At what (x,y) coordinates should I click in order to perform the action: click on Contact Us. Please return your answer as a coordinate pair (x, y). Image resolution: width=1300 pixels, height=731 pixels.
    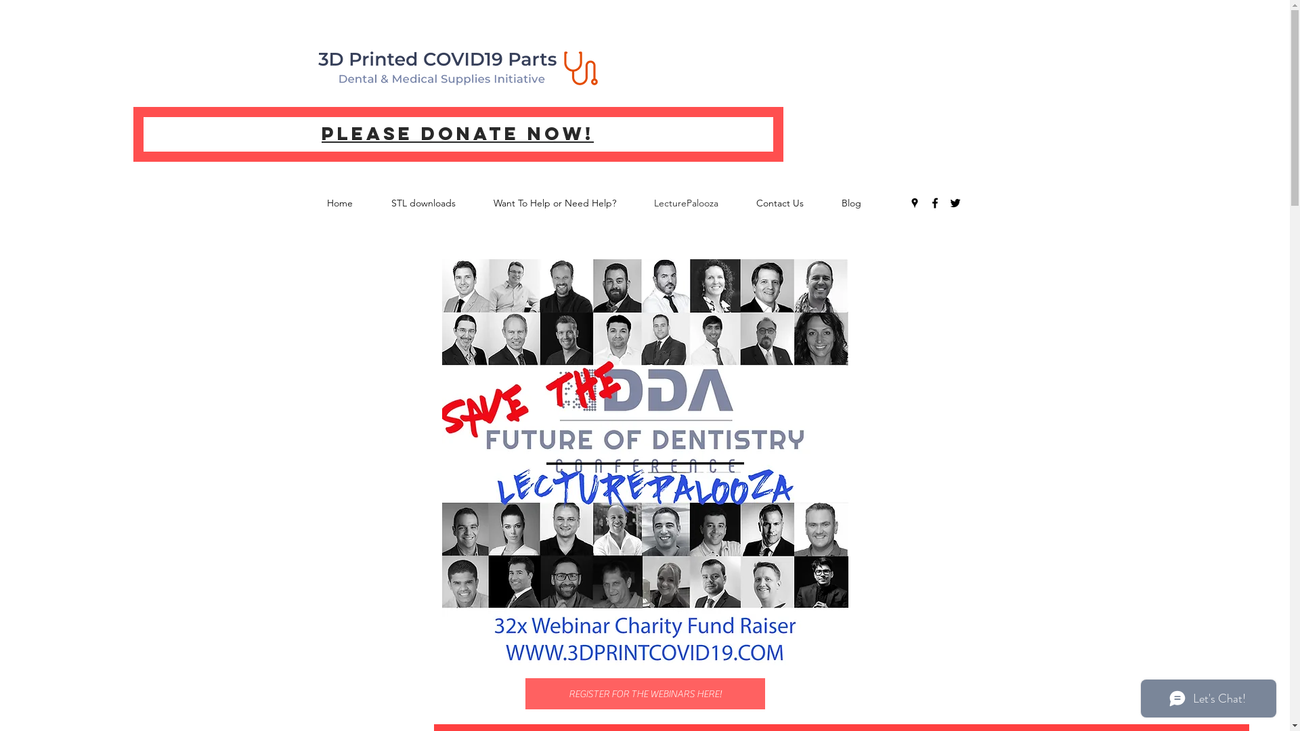
    Looking at the image, I should click on (792, 203).